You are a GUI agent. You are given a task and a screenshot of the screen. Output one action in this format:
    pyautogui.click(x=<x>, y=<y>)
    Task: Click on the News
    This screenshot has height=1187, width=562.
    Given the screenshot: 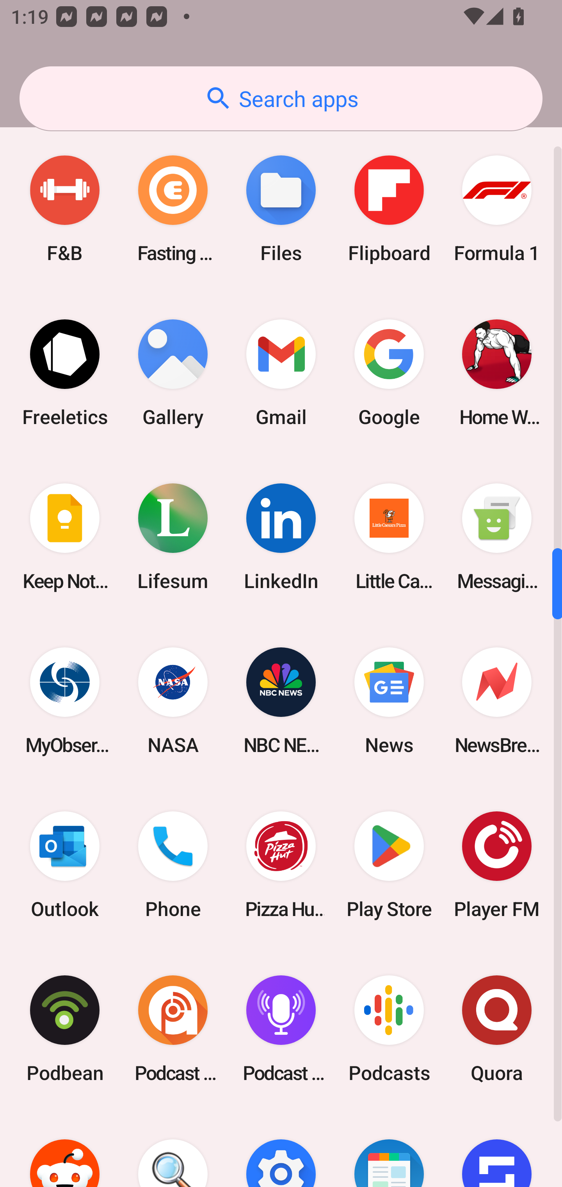 What is the action you would take?
    pyautogui.click(x=389, y=700)
    